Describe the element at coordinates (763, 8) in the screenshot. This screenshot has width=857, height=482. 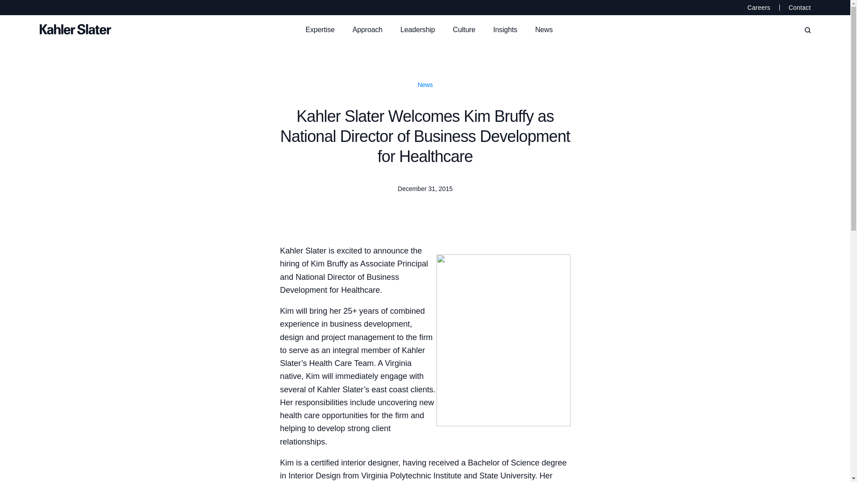
I see `Careers` at that location.